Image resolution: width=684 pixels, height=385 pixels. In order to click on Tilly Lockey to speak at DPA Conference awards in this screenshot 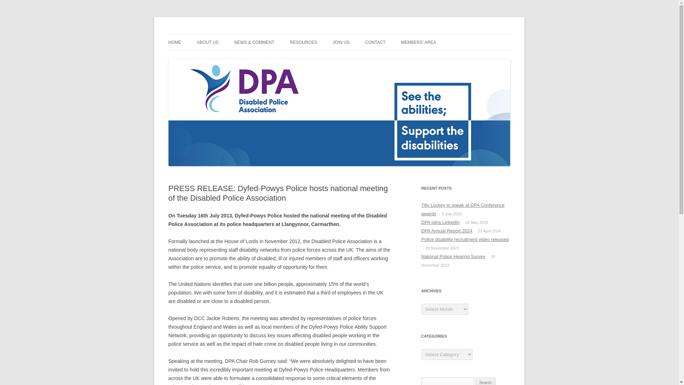, I will do `click(463, 209)`.